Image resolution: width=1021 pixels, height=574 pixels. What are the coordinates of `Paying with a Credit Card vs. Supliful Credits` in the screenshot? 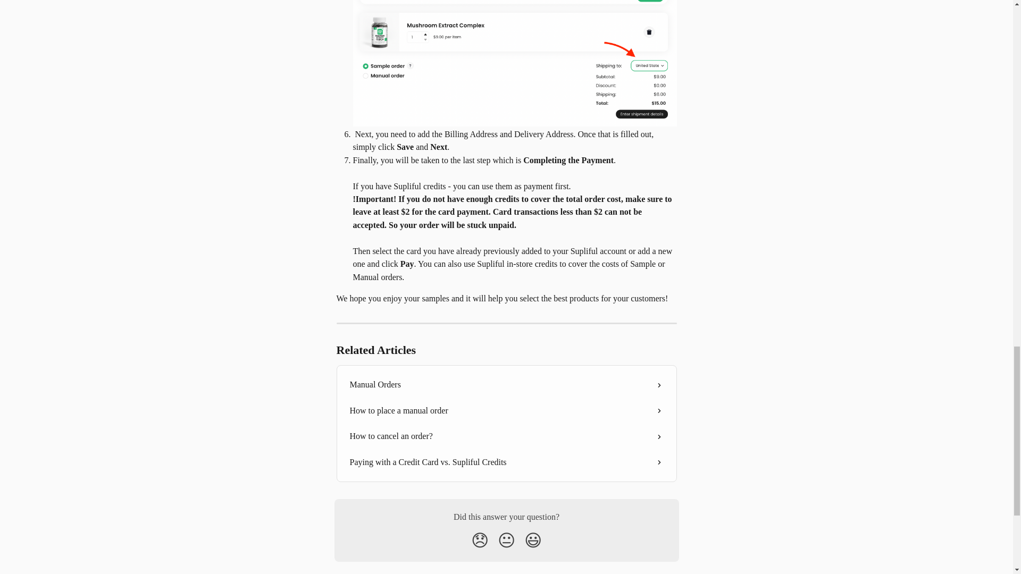 It's located at (506, 462).